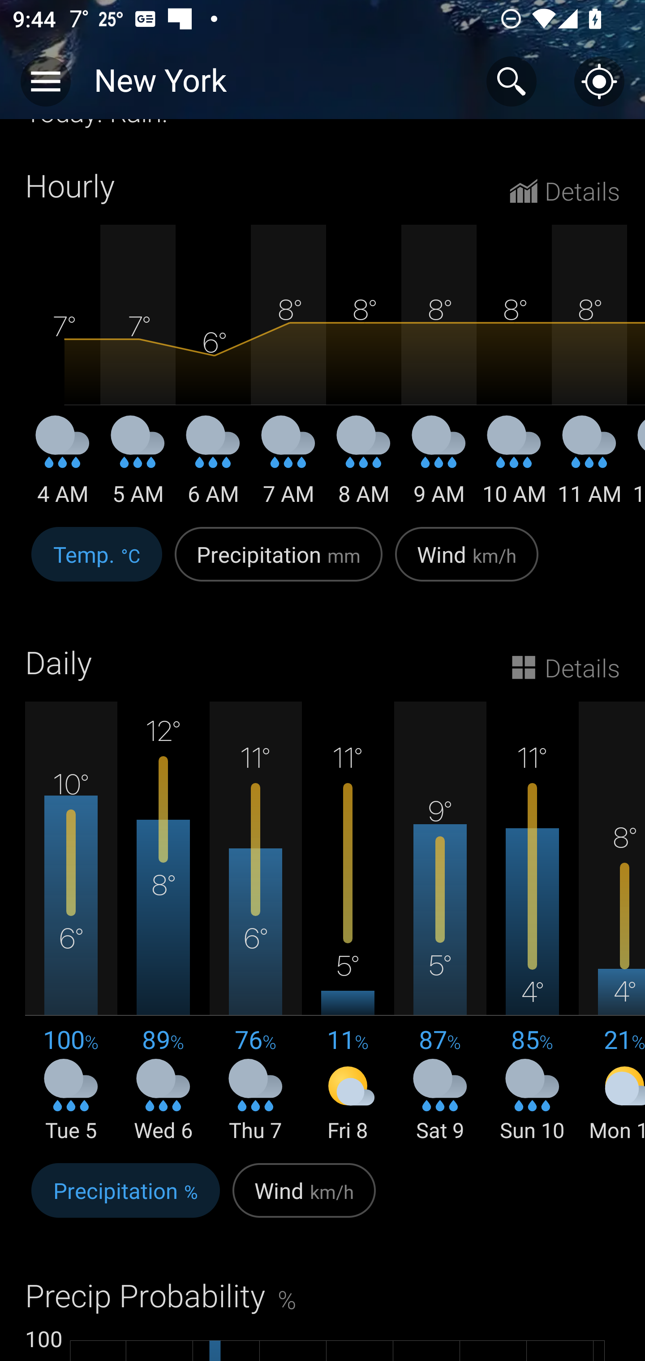 The width and height of the screenshot is (645, 1361). Describe the element at coordinates (467, 564) in the screenshot. I see `Wind km/h` at that location.